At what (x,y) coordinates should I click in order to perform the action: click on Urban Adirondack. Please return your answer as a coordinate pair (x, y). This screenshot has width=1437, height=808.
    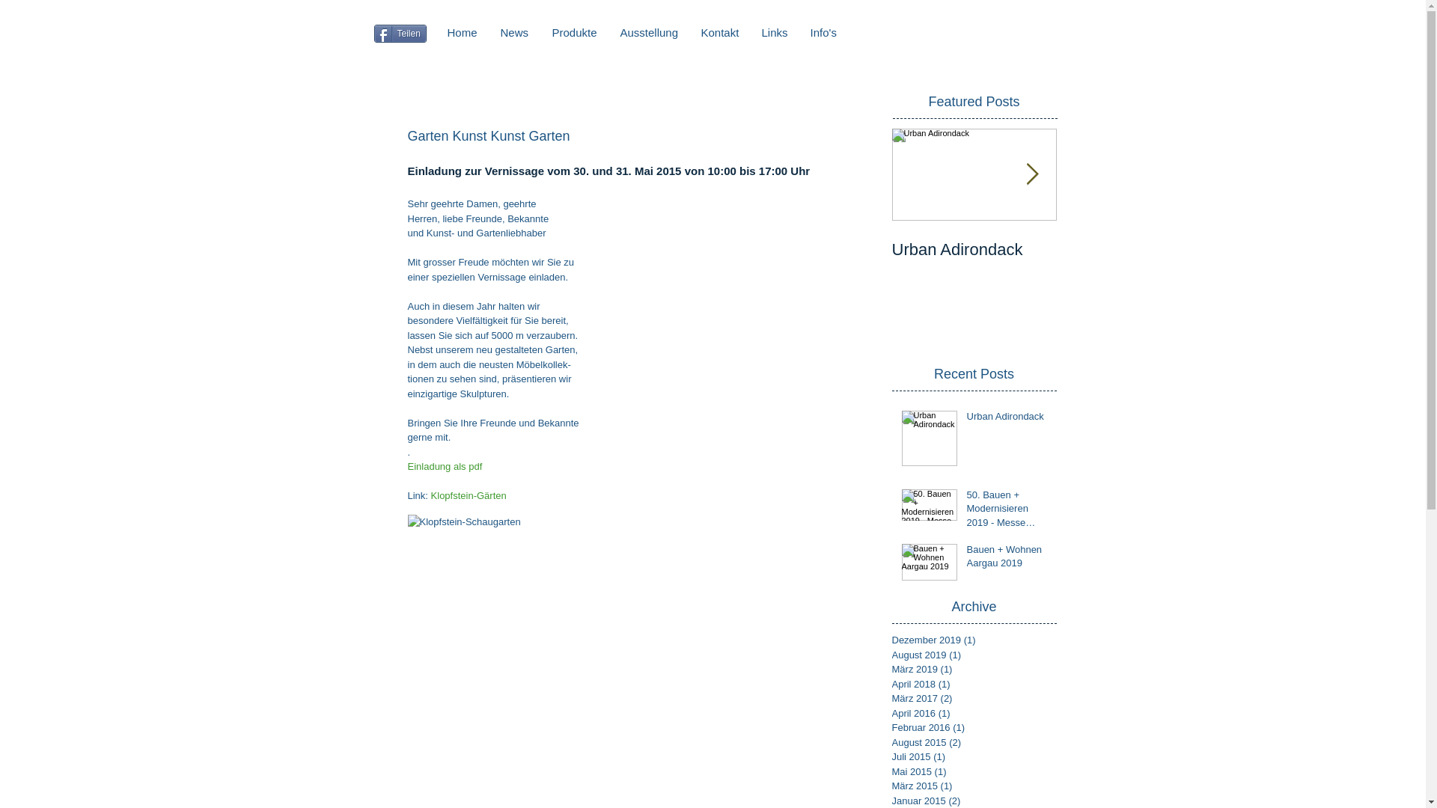
    Looking at the image, I should click on (1007, 420).